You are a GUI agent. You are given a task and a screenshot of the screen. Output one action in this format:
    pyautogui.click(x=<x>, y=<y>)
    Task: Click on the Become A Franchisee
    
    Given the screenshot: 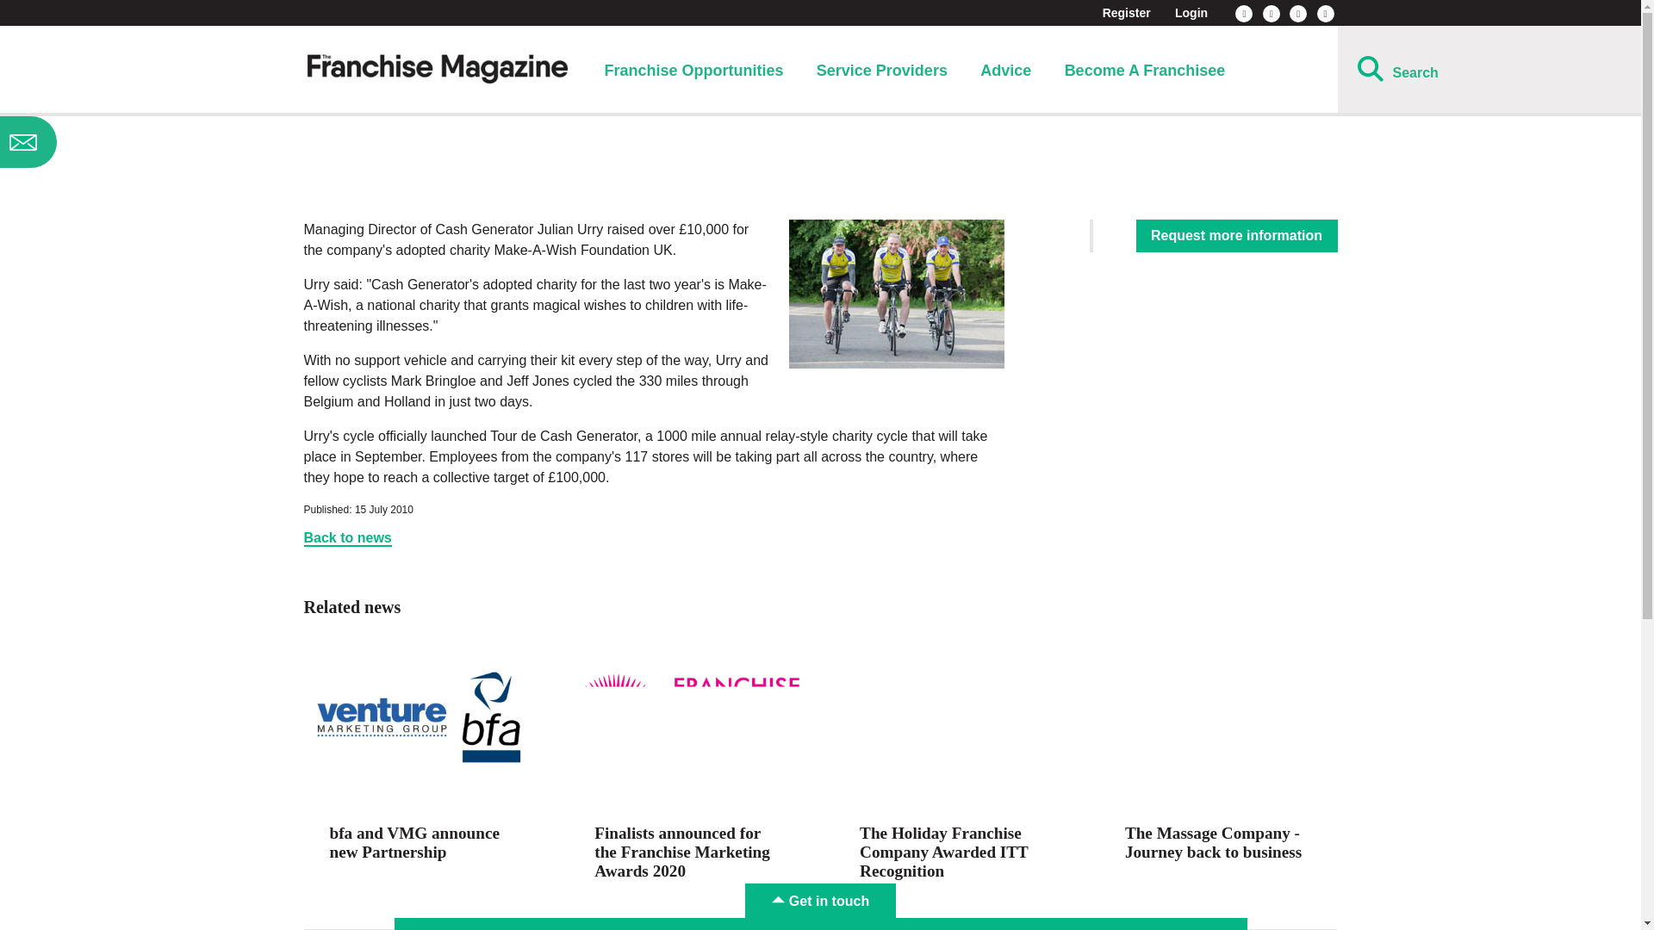 What is the action you would take?
    pyautogui.click(x=1145, y=71)
    